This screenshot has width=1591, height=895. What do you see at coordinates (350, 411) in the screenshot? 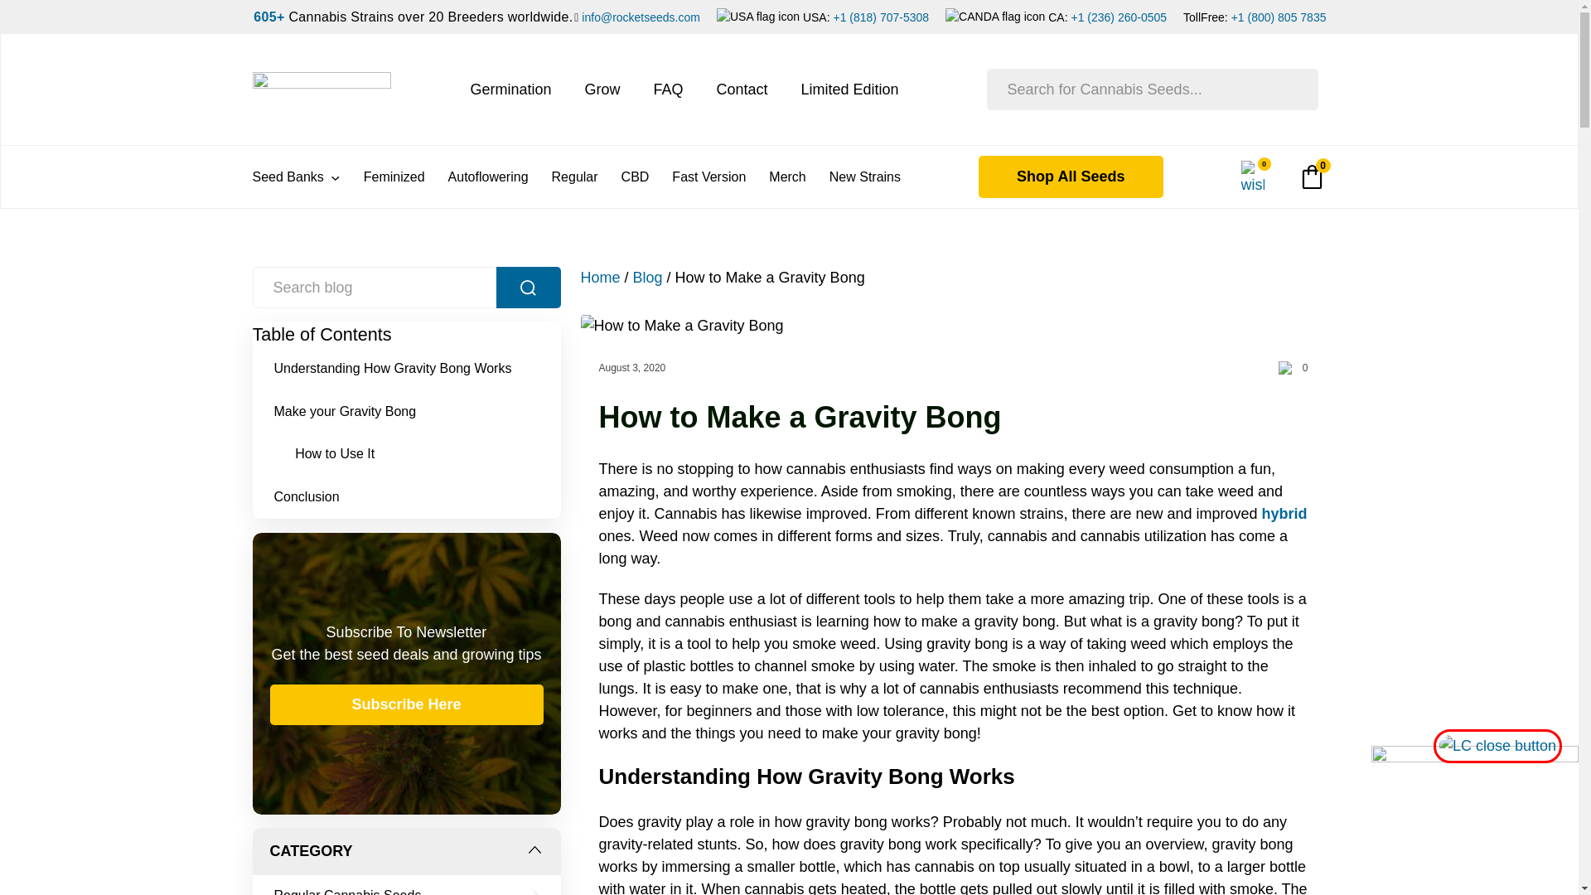
I see `Make your Gravity Bong` at bounding box center [350, 411].